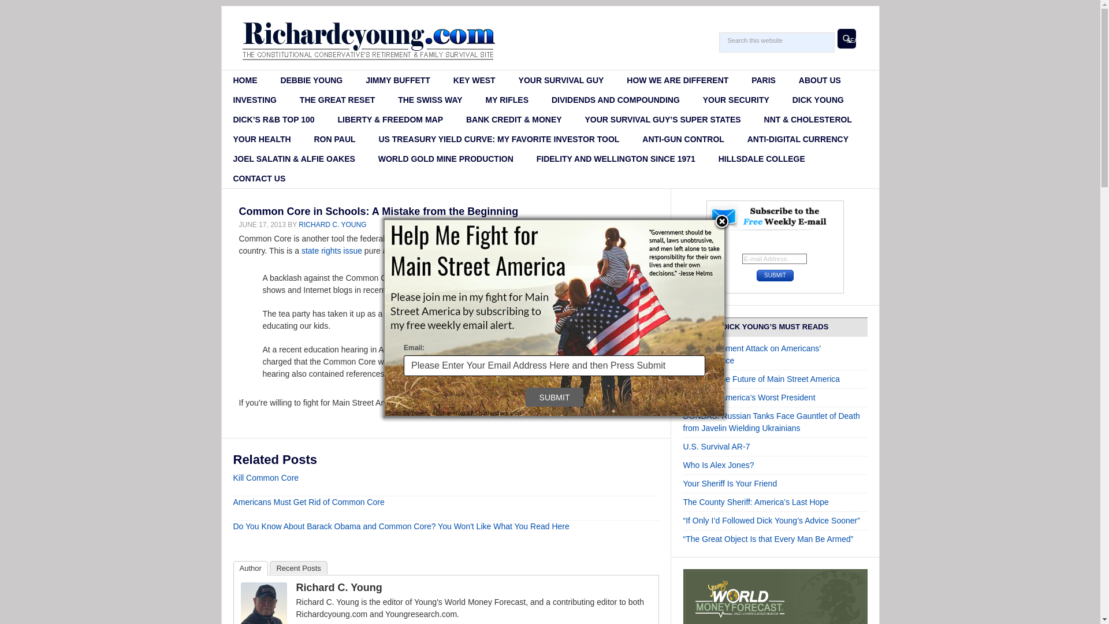 The width and height of the screenshot is (1109, 624). What do you see at coordinates (683, 139) in the screenshot?
I see `ANTI-GUN CONTROL` at bounding box center [683, 139].